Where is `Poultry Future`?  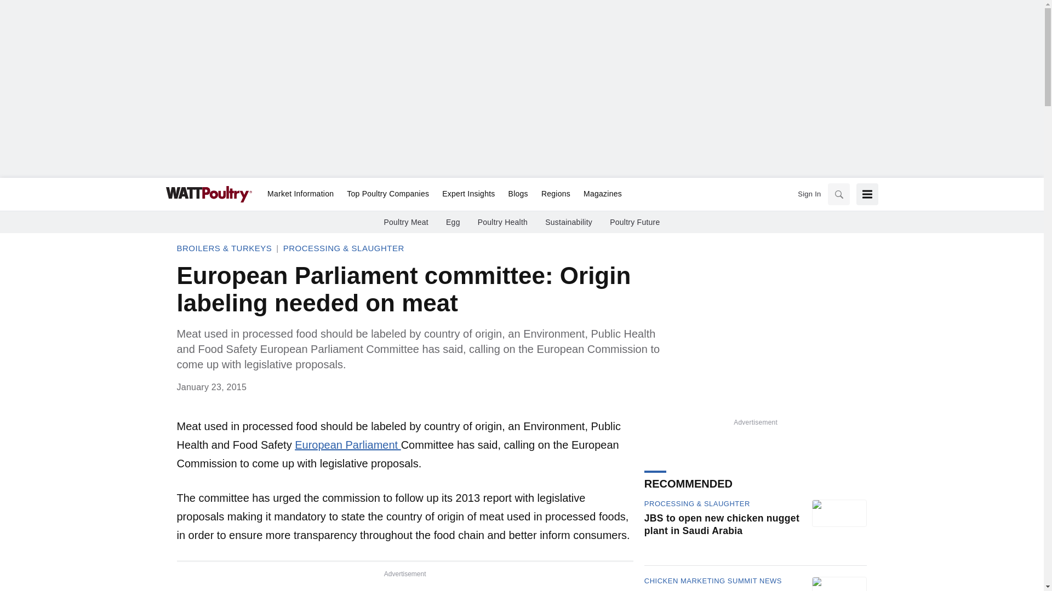
Poultry Future is located at coordinates (809, 194).